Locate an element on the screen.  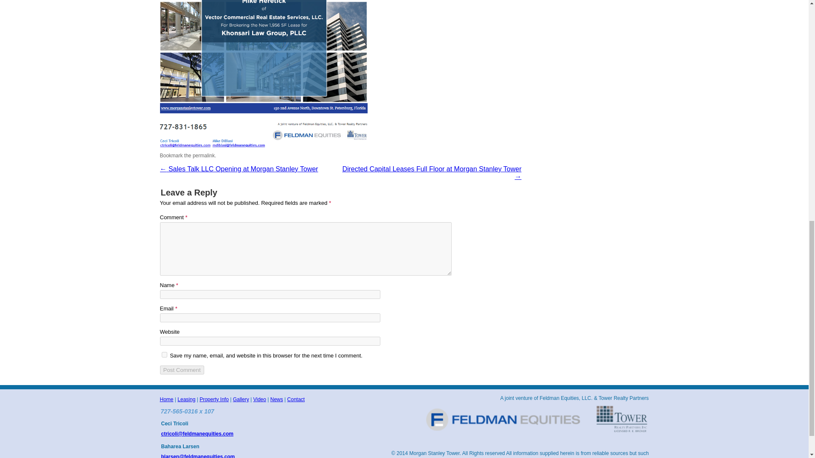
Property Info is located at coordinates (214, 399).